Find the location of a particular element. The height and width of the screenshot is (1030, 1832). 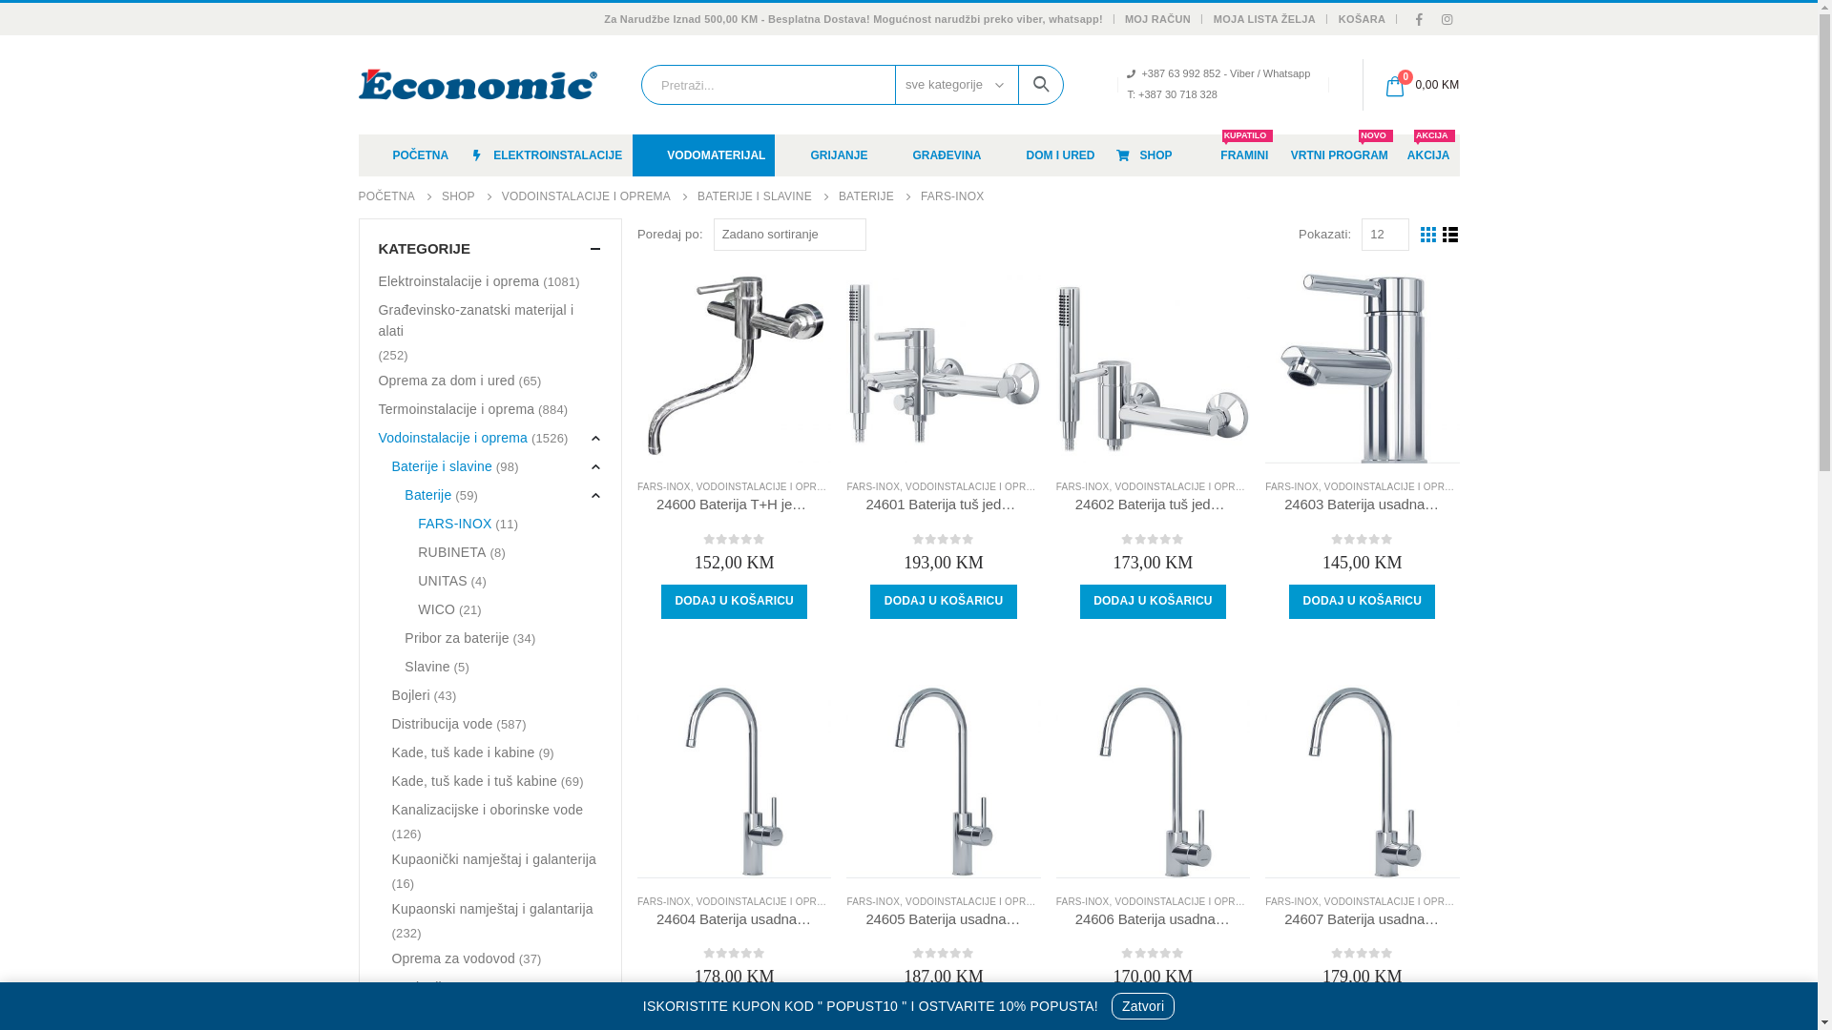

VODOINSTALACIJE I OPREMA is located at coordinates (1185, 486).